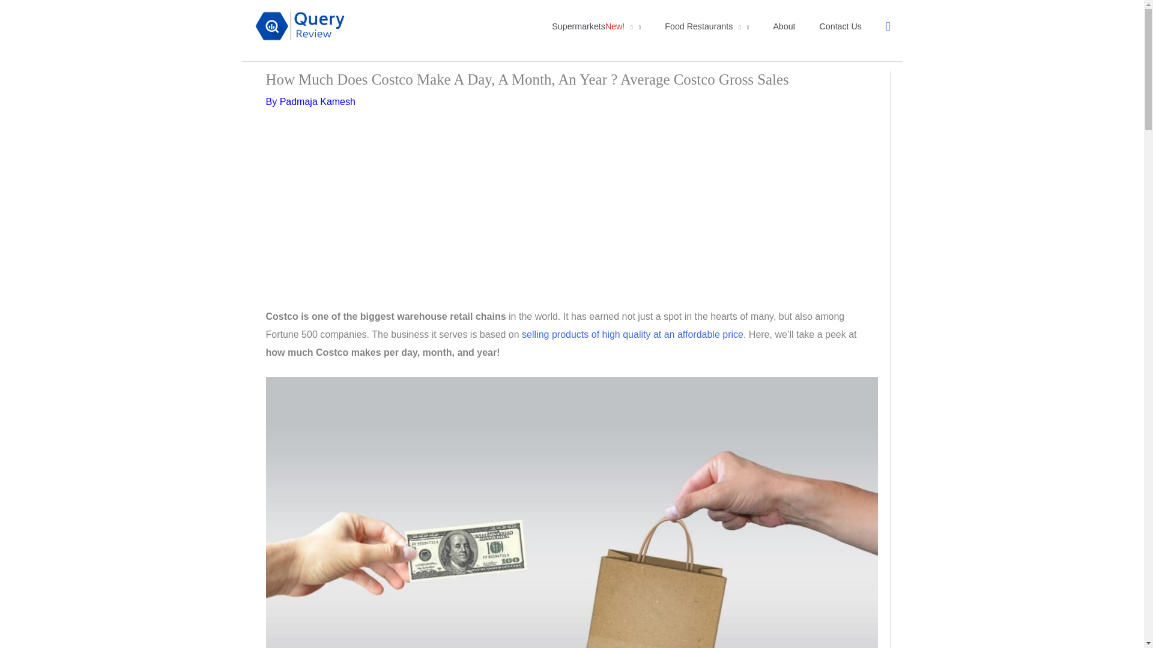  Describe the element at coordinates (596, 26) in the screenshot. I see `SupermarketsNew!` at that location.